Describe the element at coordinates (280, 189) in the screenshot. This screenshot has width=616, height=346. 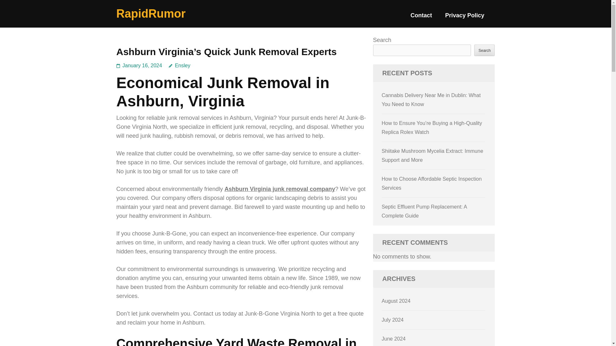
I see `Ashburn Virginia junk removal company` at that location.